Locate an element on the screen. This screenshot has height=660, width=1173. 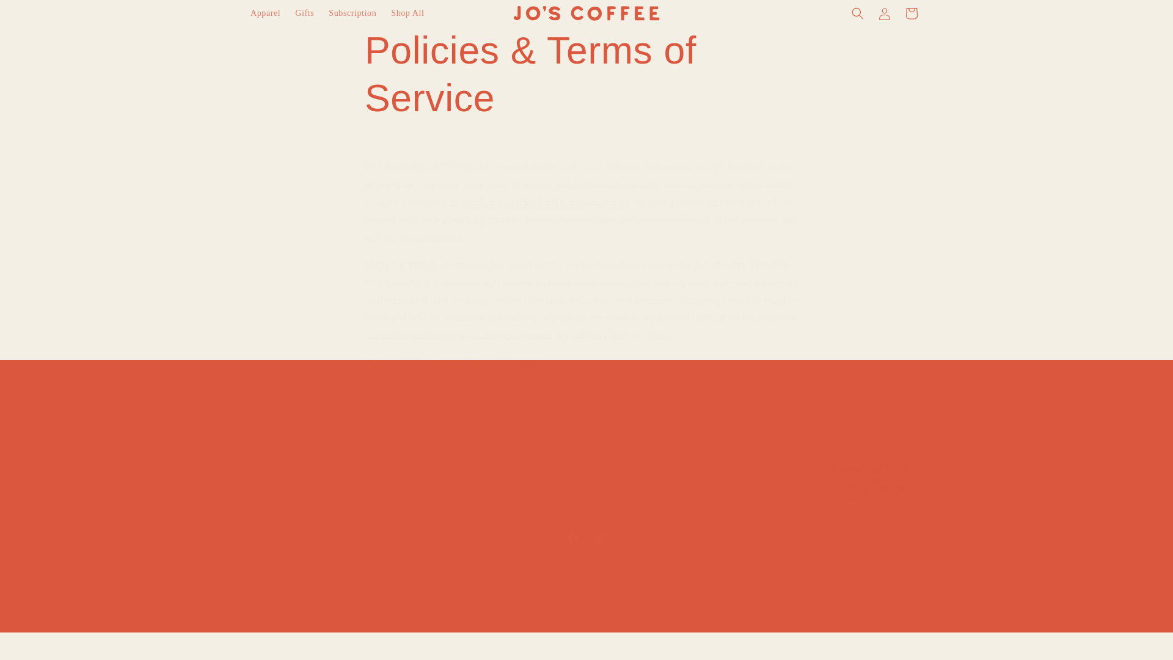
Shop All is located at coordinates (407, 13).